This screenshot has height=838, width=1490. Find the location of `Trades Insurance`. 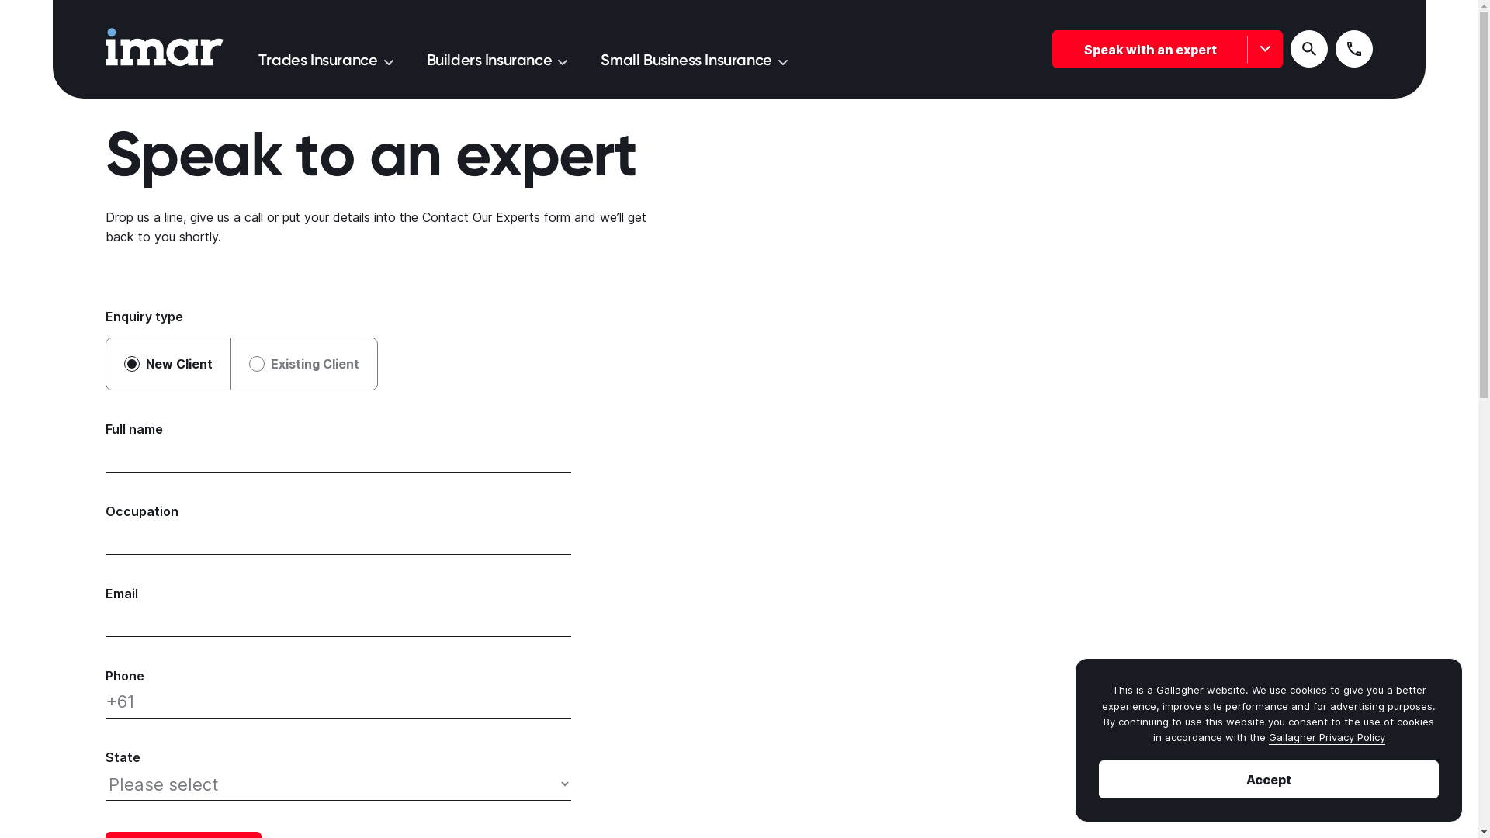

Trades Insurance is located at coordinates (326, 59).